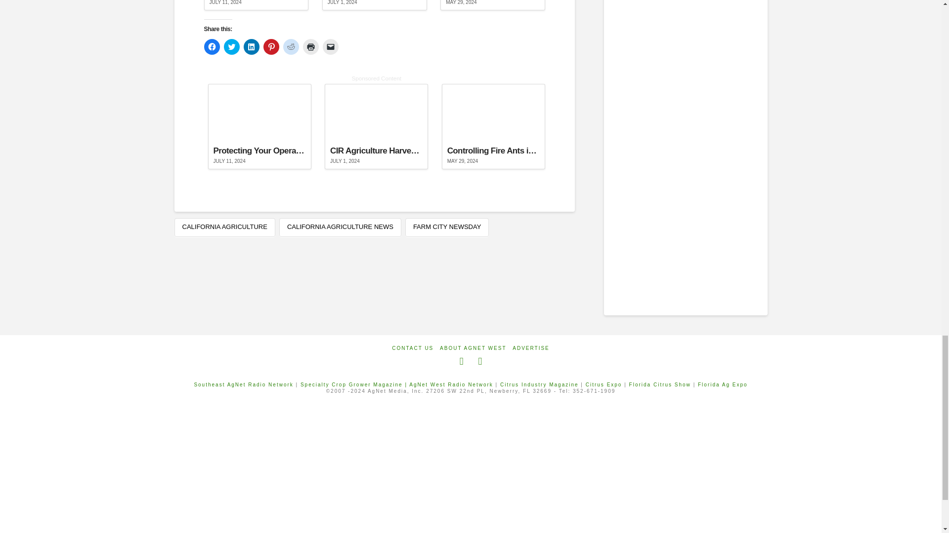  Describe the element at coordinates (231, 46) in the screenshot. I see `Click to share on Twitter` at that location.